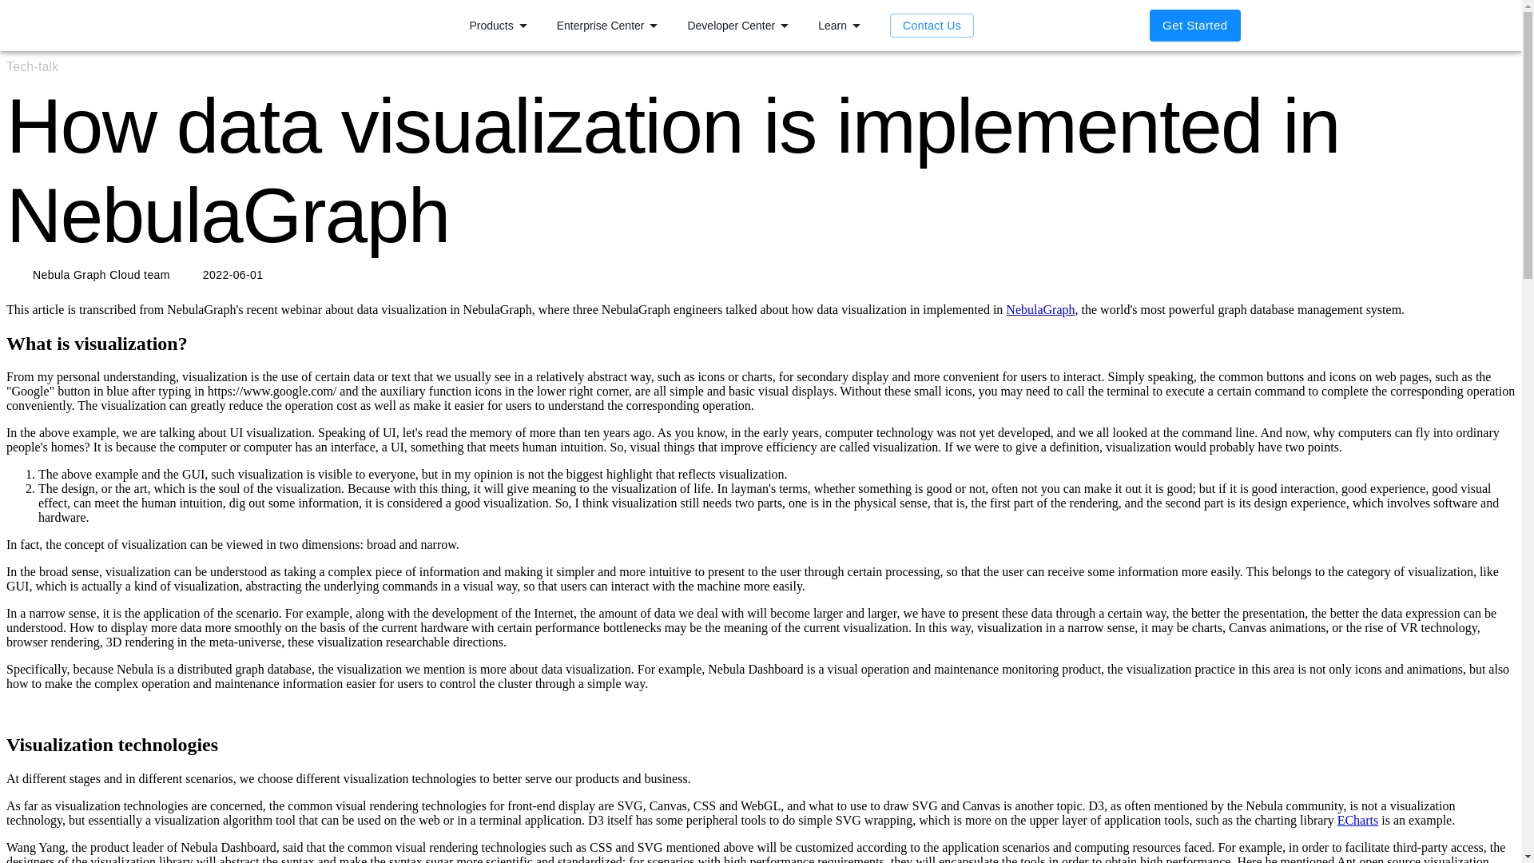 Image resolution: width=1534 pixels, height=863 pixels. I want to click on Nebula Graph Cloud team, so click(91, 275).